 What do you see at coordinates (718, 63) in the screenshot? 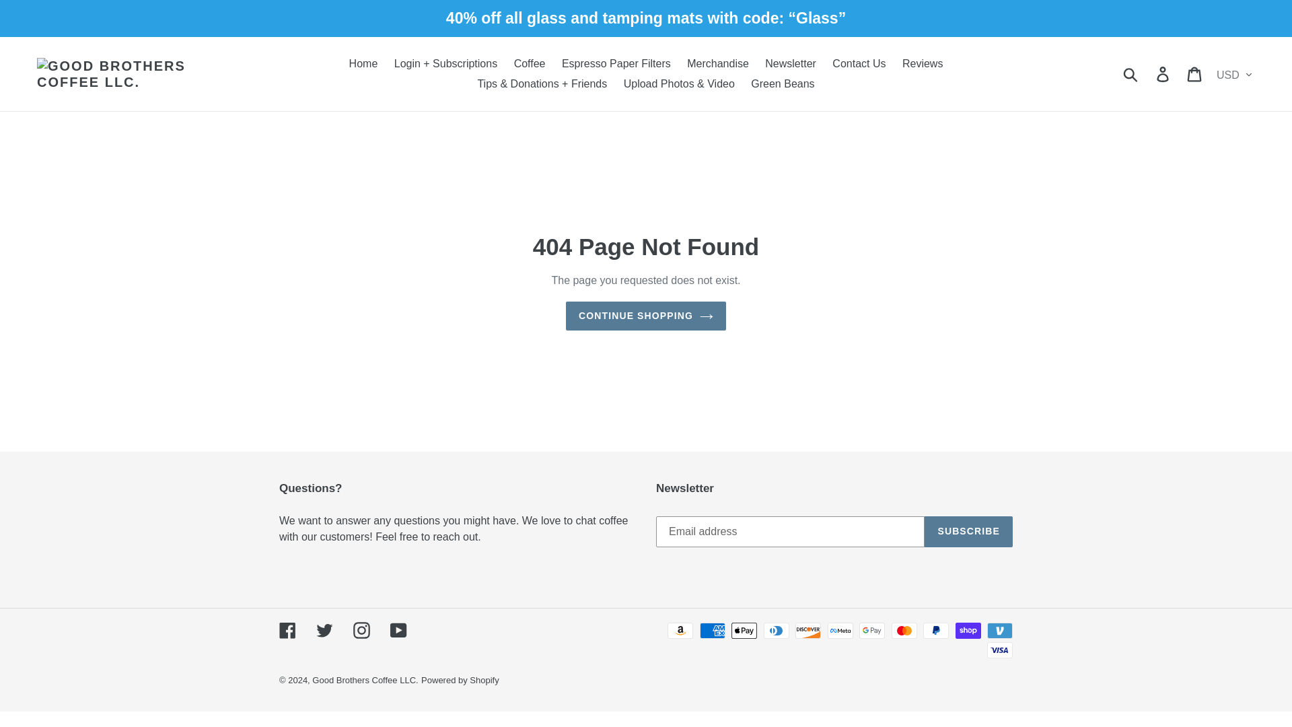
I see `Merchandise` at bounding box center [718, 63].